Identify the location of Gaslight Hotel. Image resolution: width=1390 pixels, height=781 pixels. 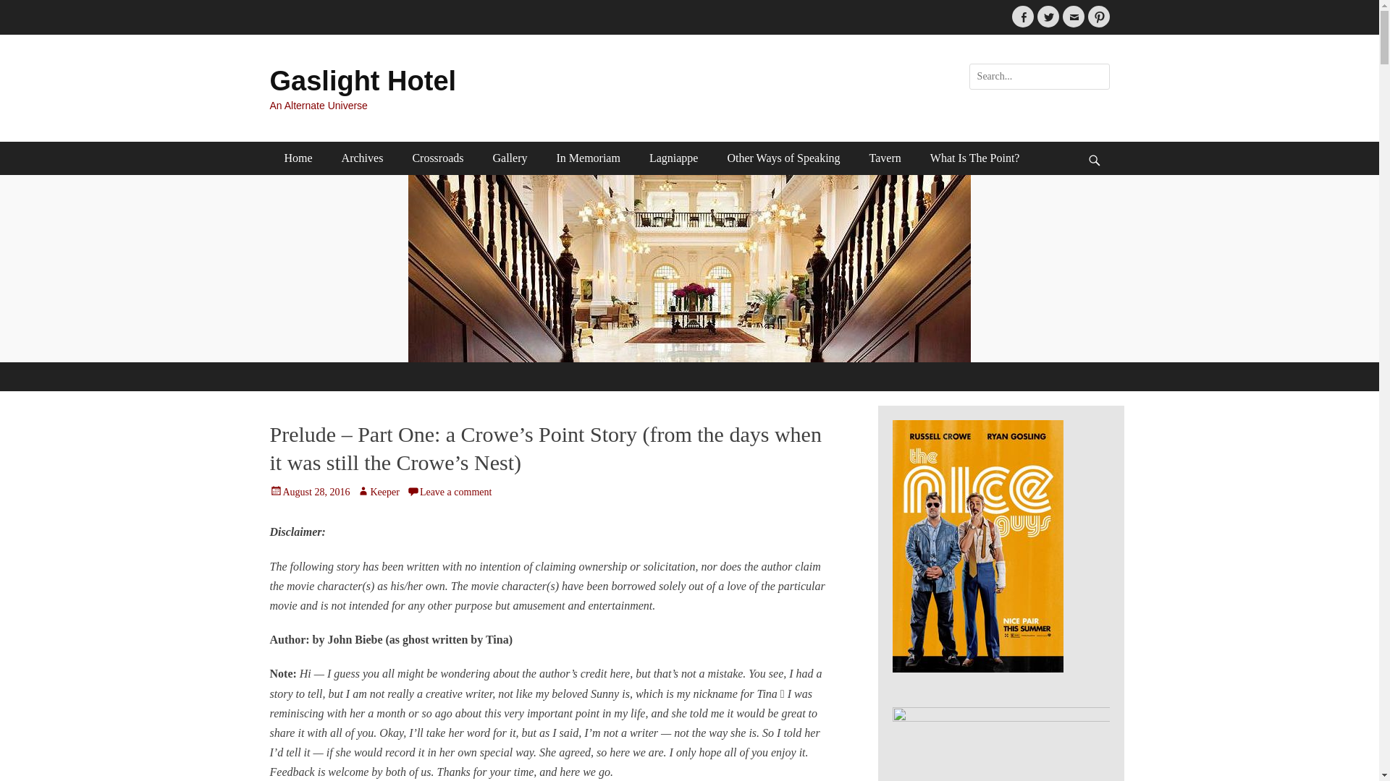
(362, 80).